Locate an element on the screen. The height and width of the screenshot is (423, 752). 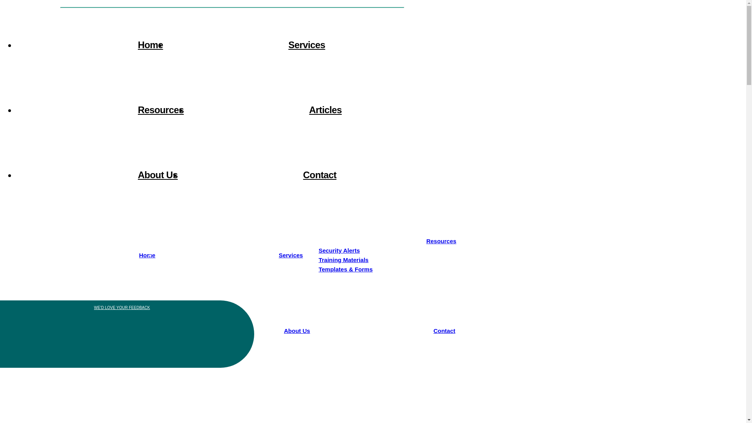
Articles is located at coordinates (266, 101).